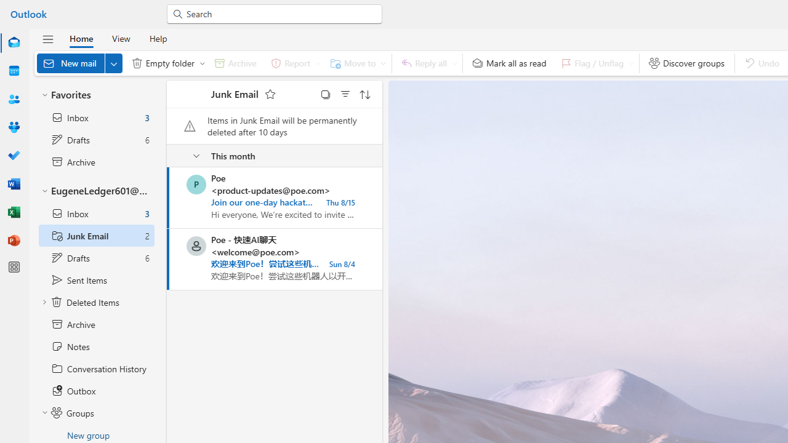 This screenshot has width=788, height=443. Describe the element at coordinates (96, 95) in the screenshot. I see `Favorites` at that location.